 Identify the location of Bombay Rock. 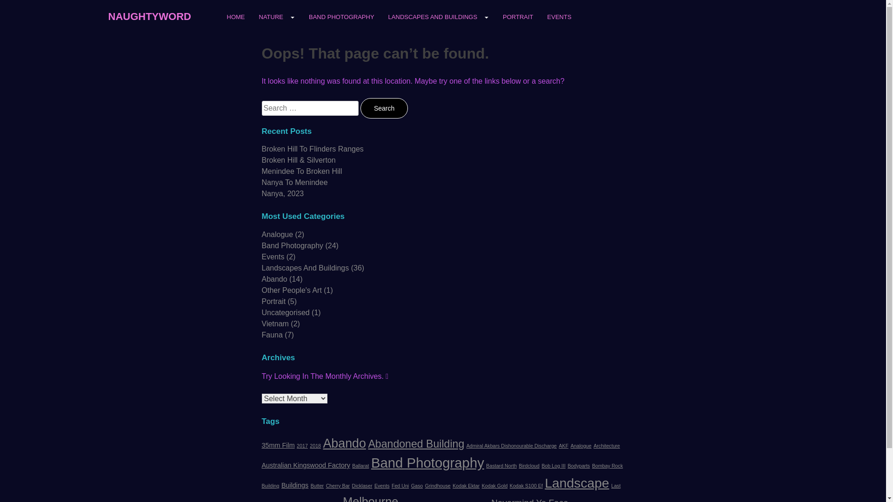
(607, 466).